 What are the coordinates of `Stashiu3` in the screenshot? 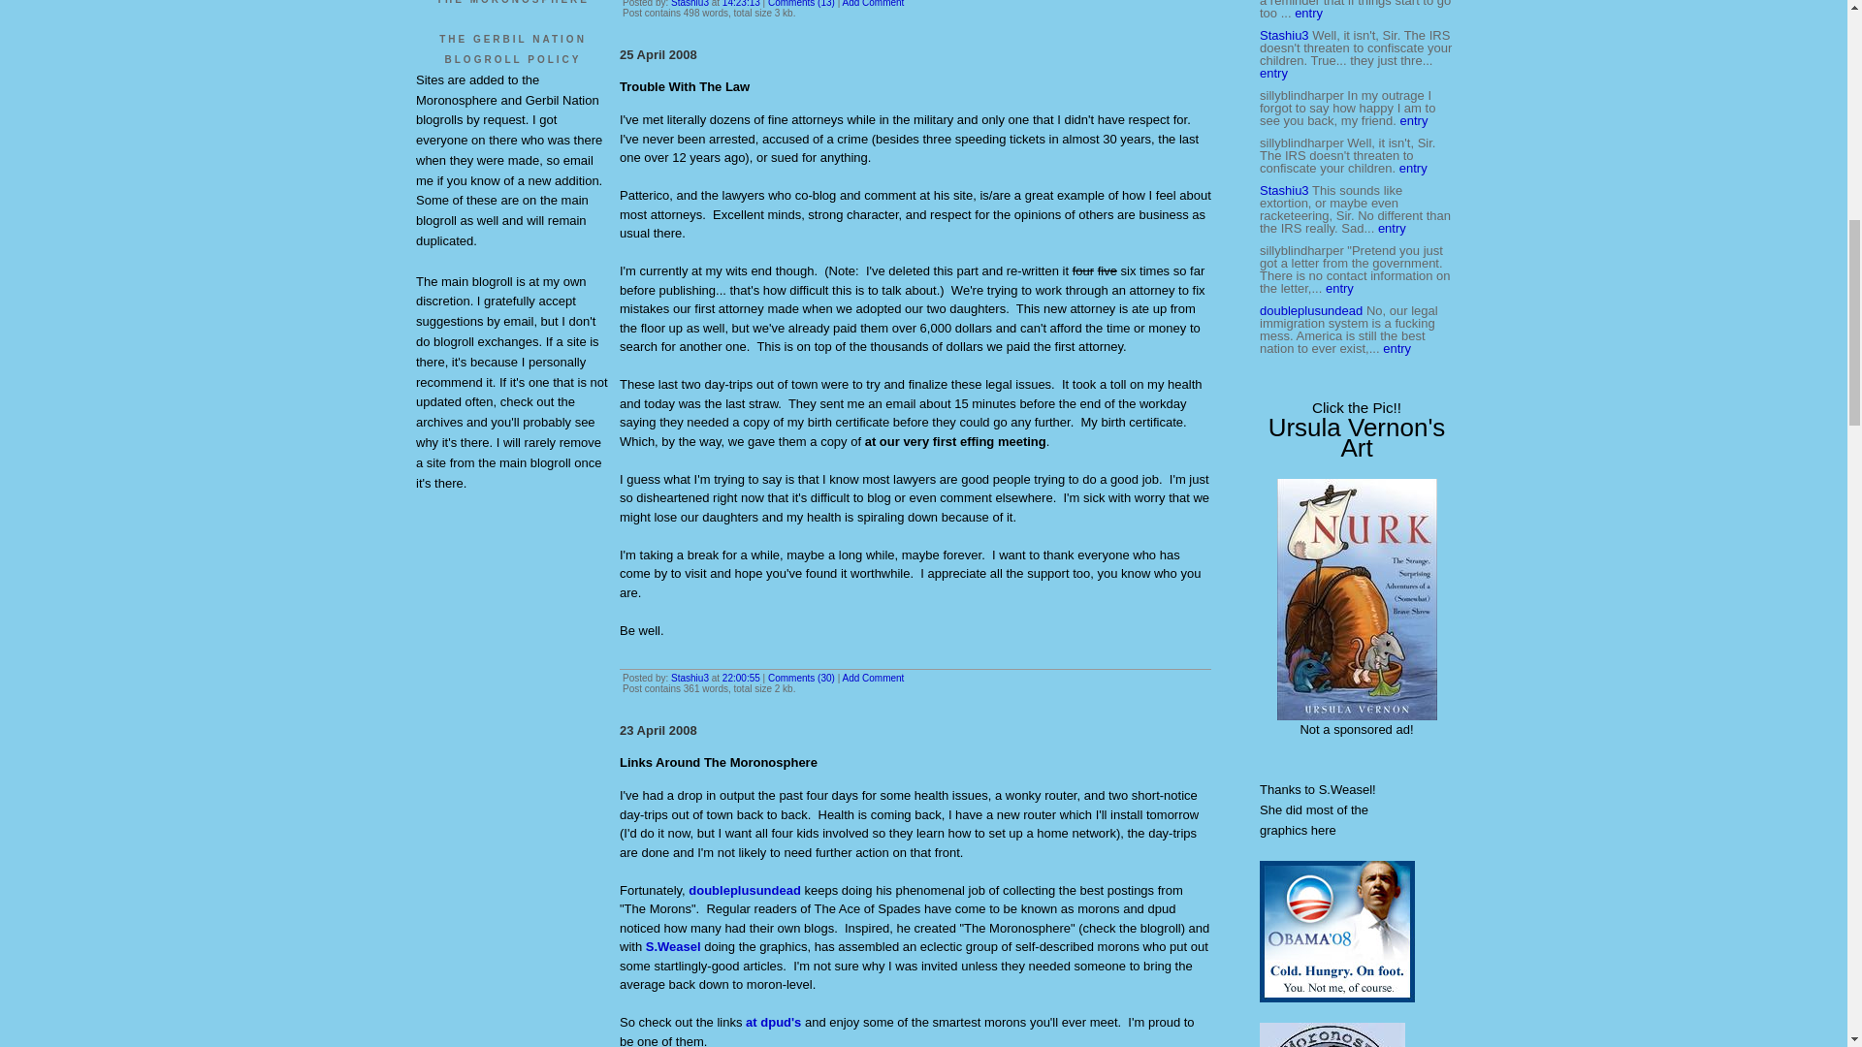 It's located at (690, 4).